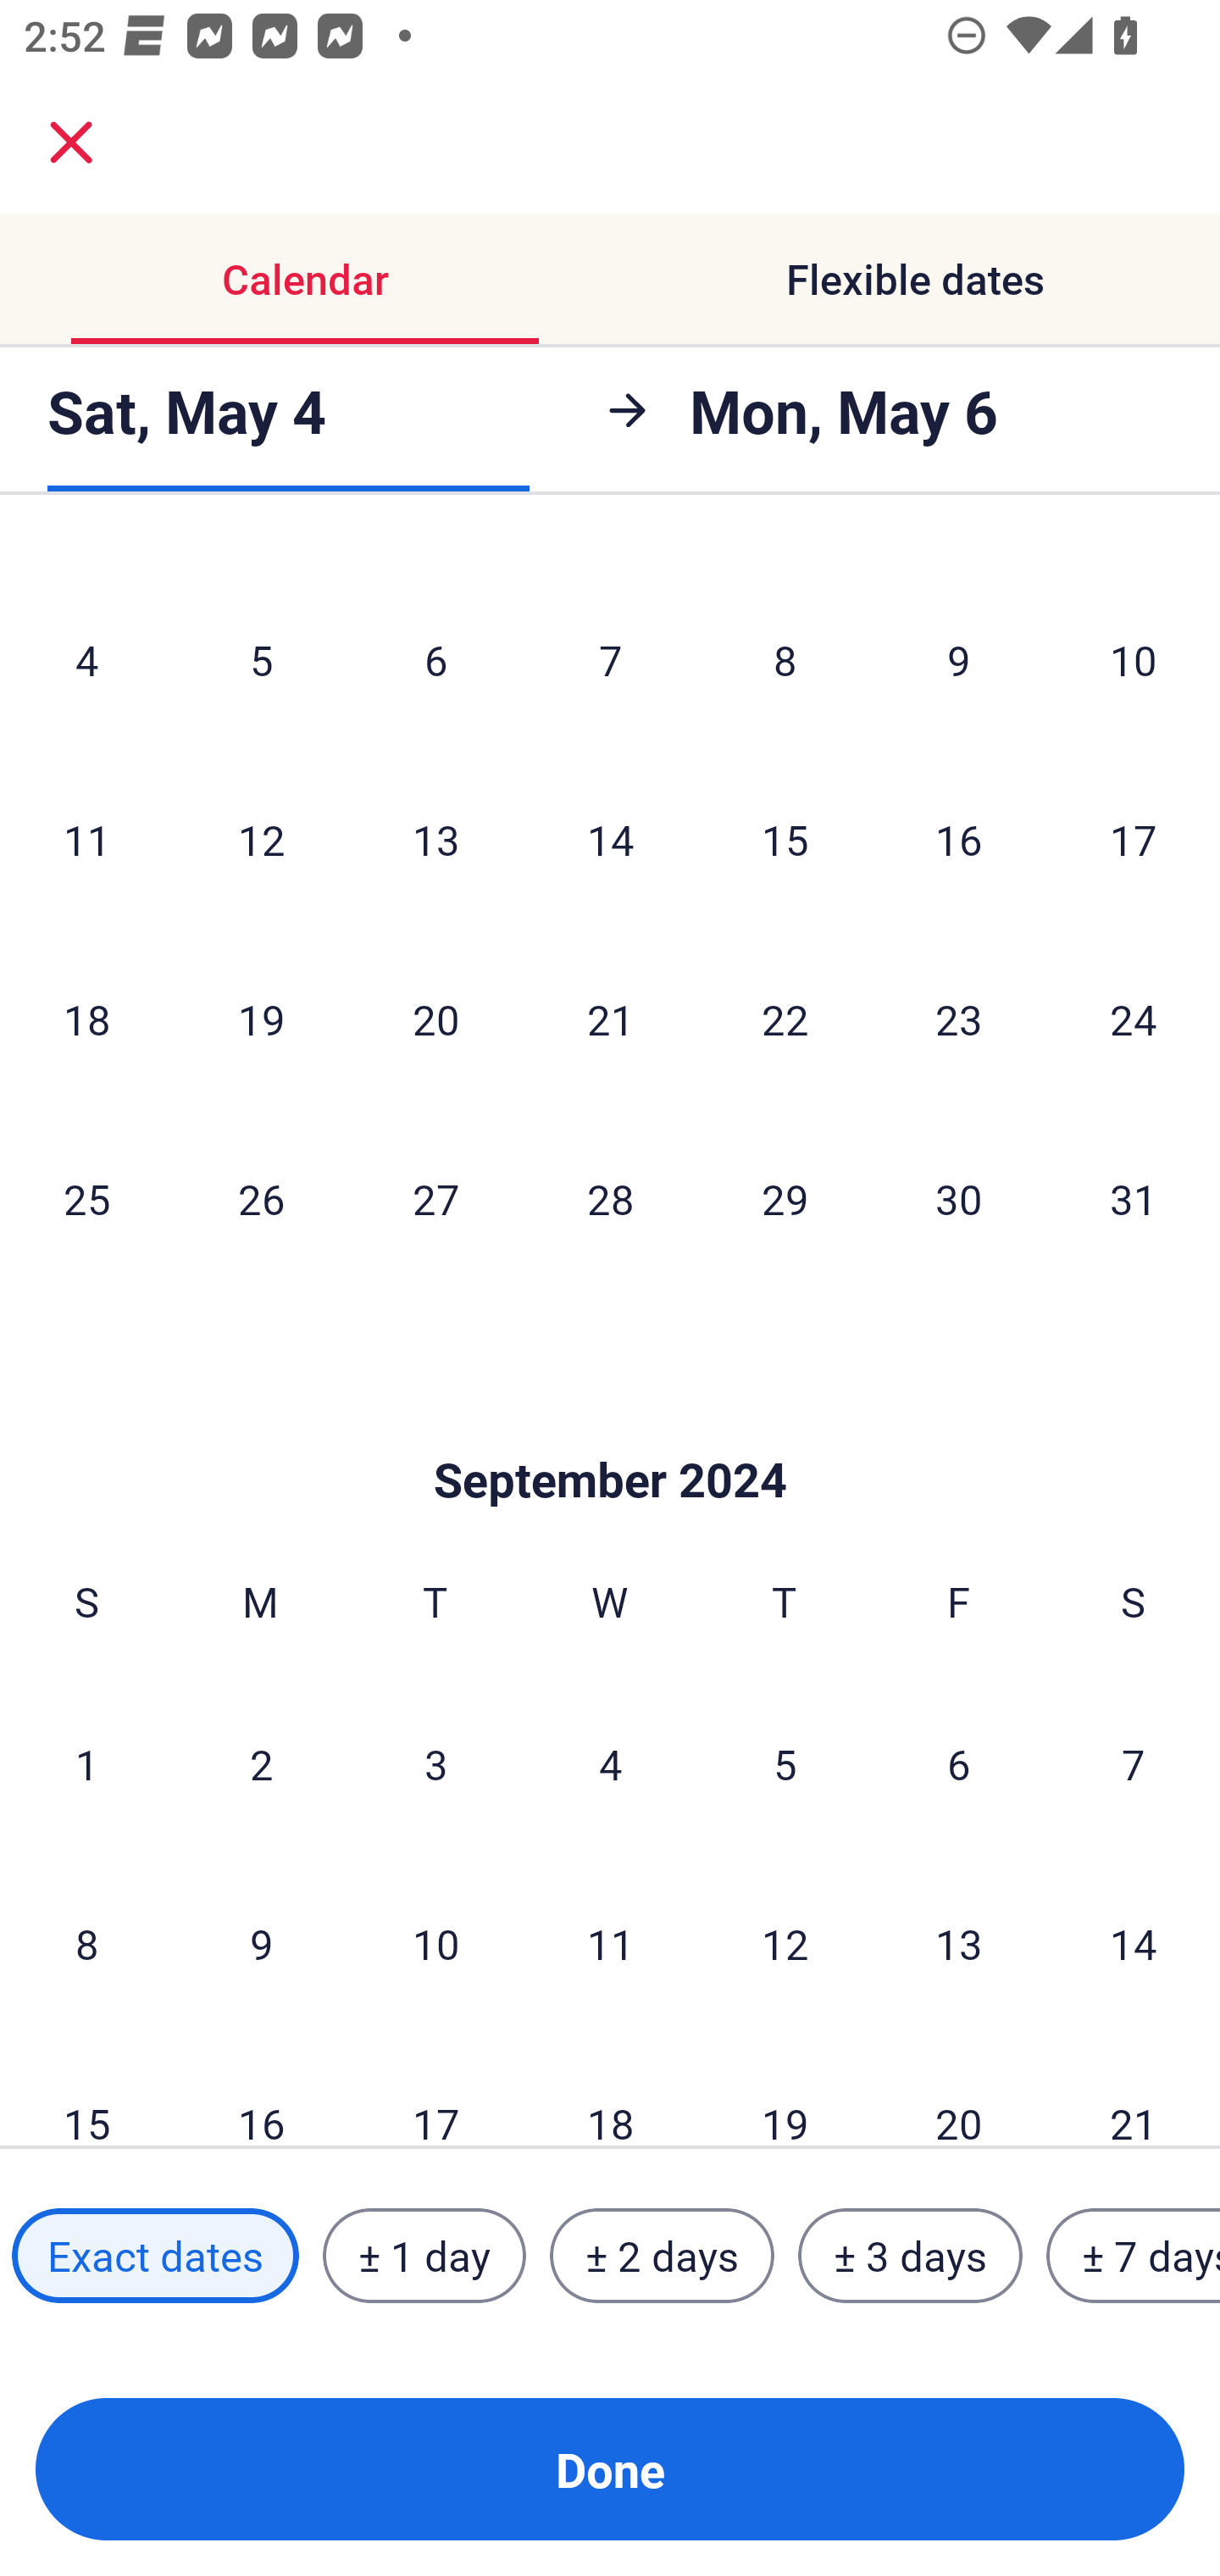  What do you see at coordinates (261, 1763) in the screenshot?
I see `2 Monday, September 2, 2024` at bounding box center [261, 1763].